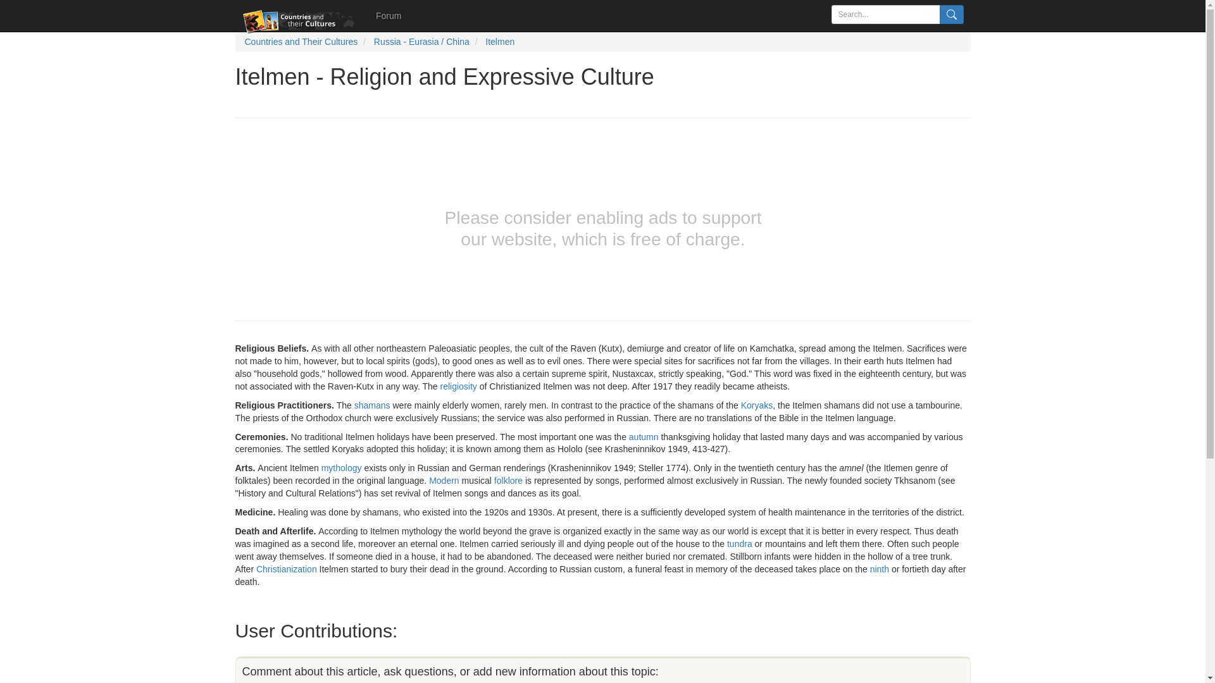  I want to click on mythology, so click(342, 468).